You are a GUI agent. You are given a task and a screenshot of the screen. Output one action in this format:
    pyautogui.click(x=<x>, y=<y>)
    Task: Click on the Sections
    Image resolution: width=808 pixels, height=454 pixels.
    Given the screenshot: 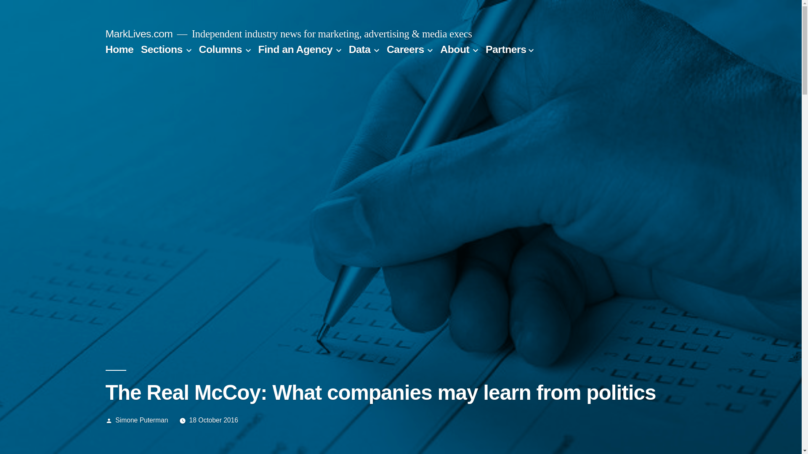 What is the action you would take?
    pyautogui.click(x=162, y=49)
    